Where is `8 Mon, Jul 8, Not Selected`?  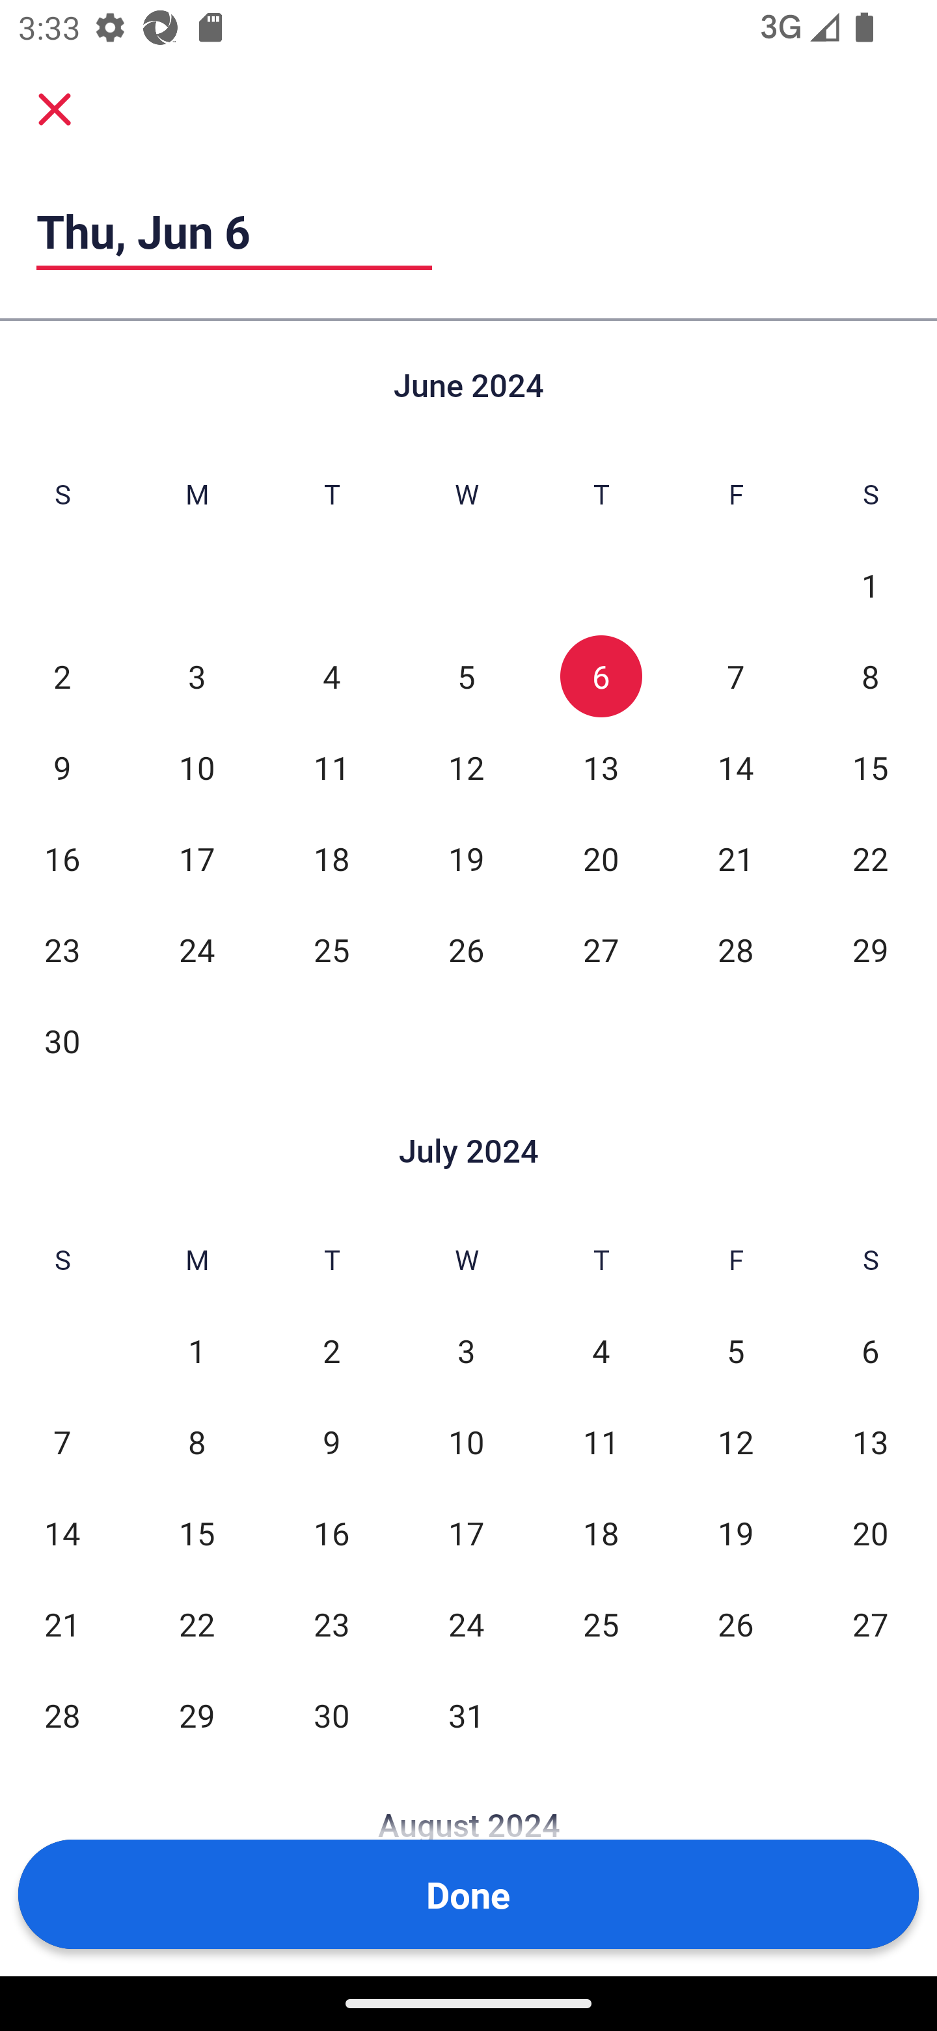
8 Mon, Jul 8, Not Selected is located at coordinates (197, 1441).